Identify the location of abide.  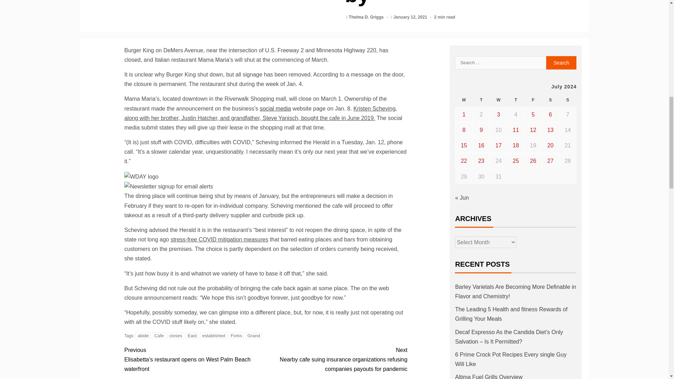
(143, 335).